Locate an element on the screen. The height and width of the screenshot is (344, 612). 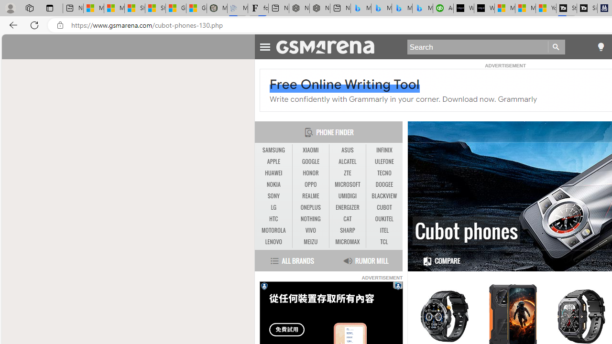
MEIZU is located at coordinates (310, 242).